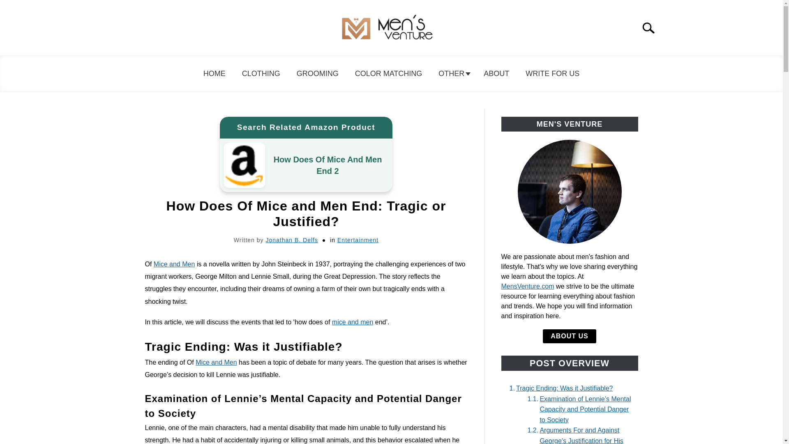 This screenshot has height=444, width=789. I want to click on mice and men, so click(353, 322).